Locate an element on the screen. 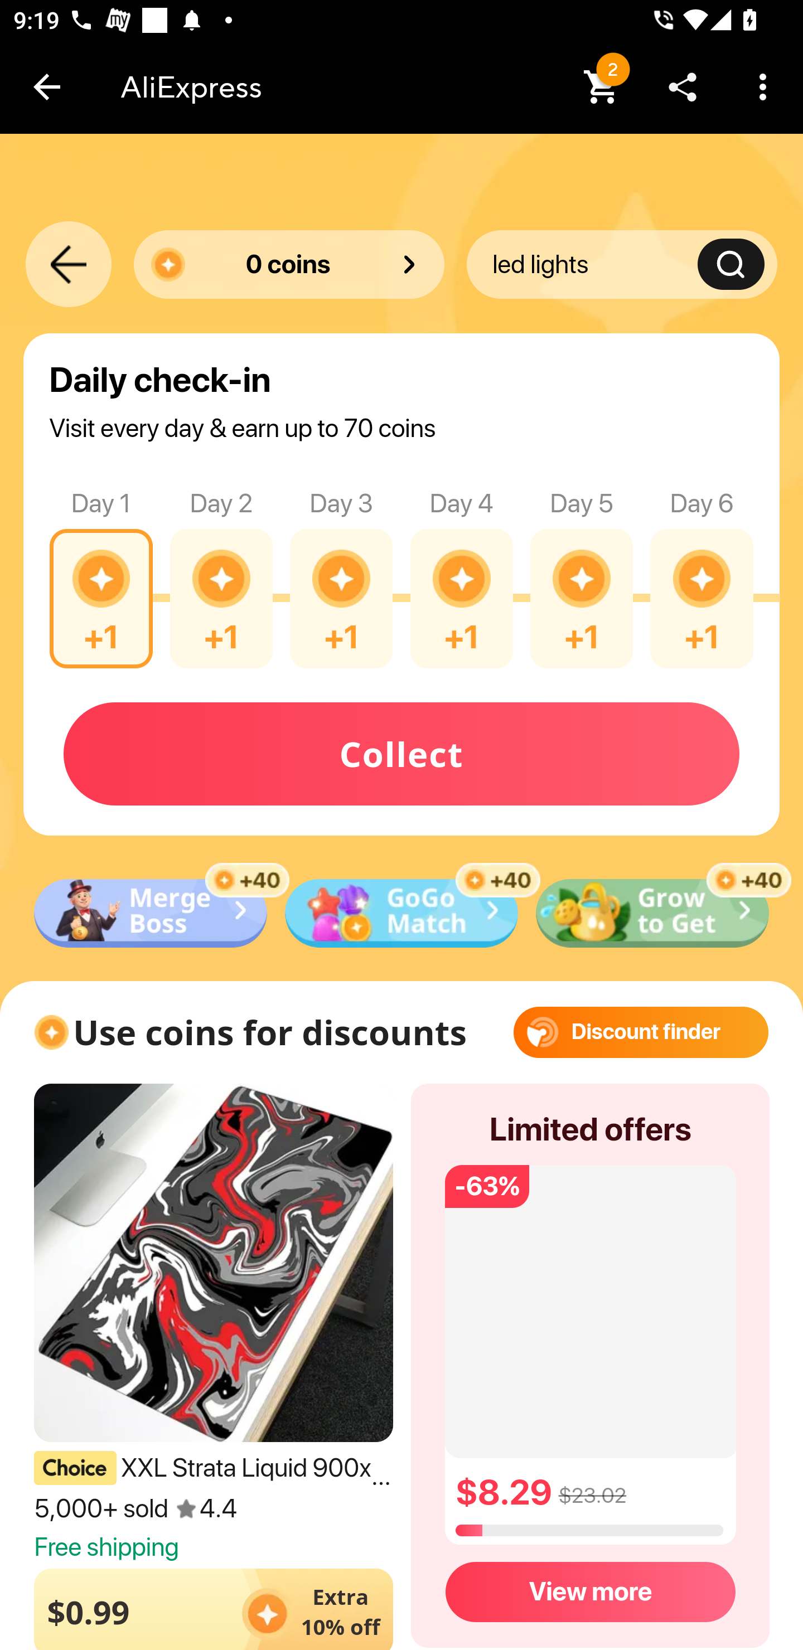  Navigate up is located at coordinates (47, 86).